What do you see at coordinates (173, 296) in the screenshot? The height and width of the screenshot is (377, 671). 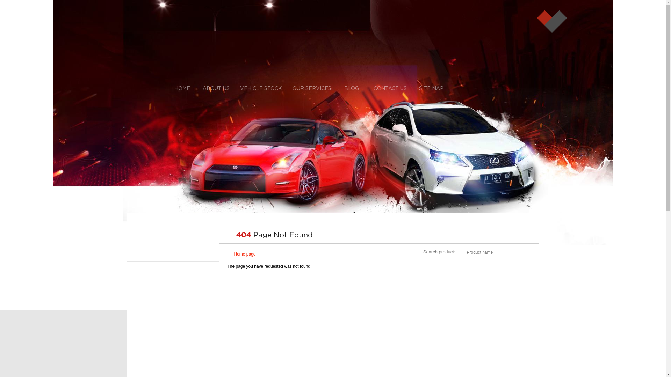 I see `SUBARU` at bounding box center [173, 296].